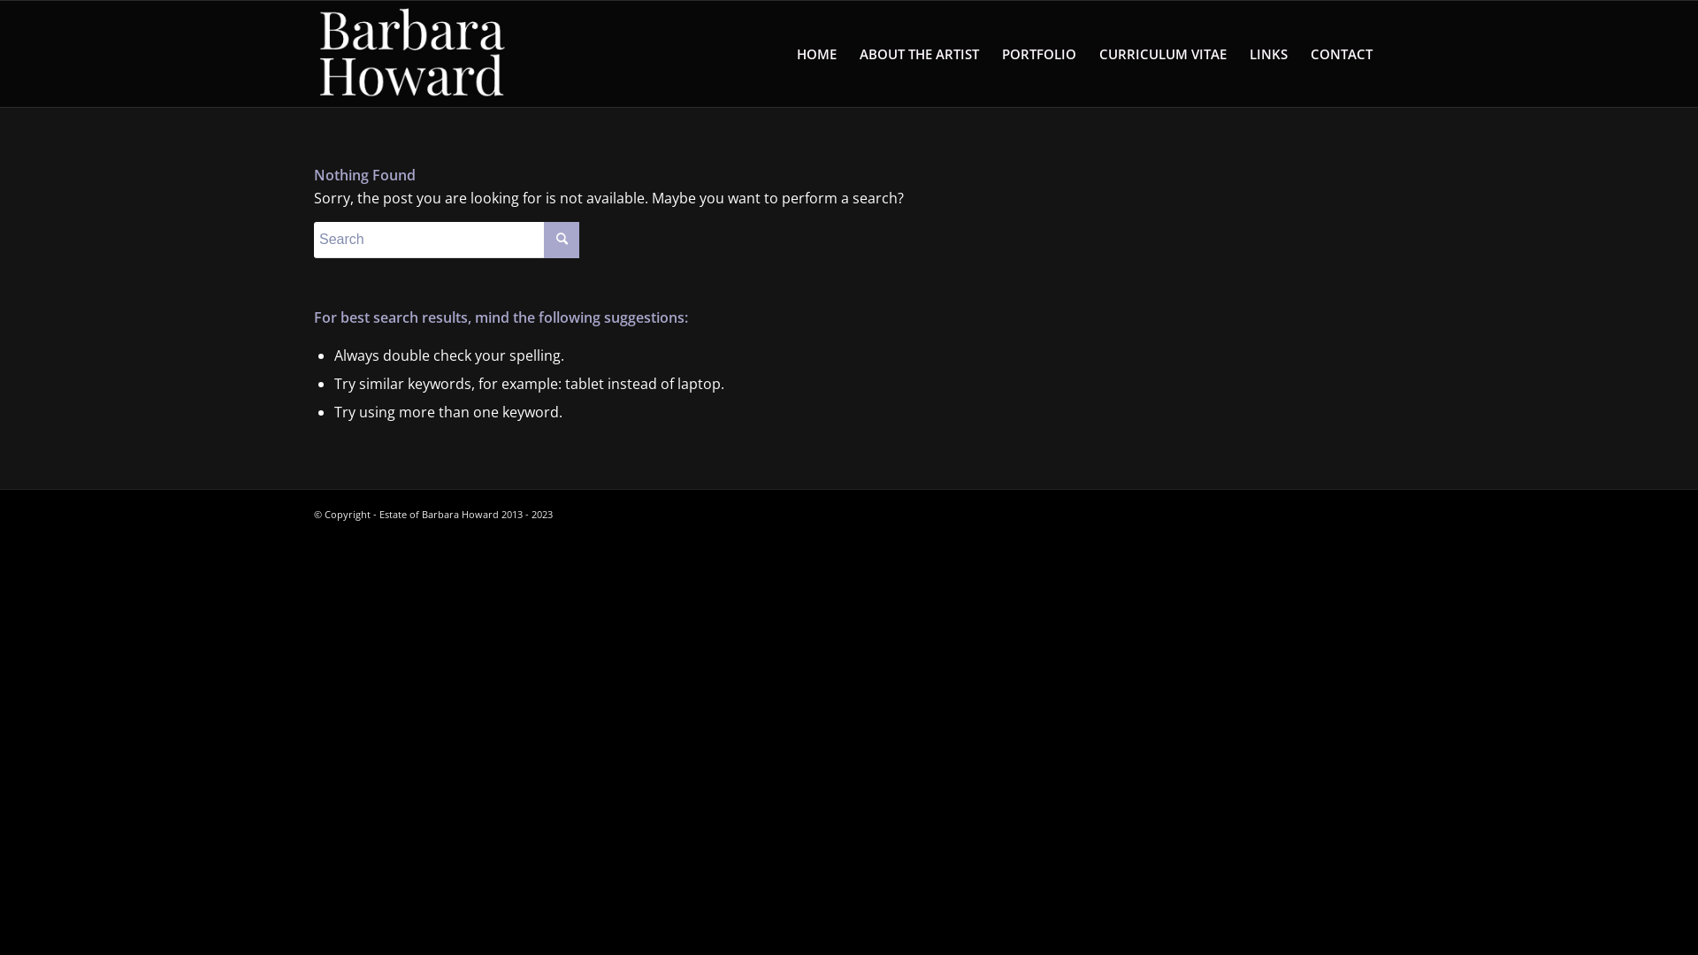  I want to click on ABOUT THE ARTIST, so click(920, 54).